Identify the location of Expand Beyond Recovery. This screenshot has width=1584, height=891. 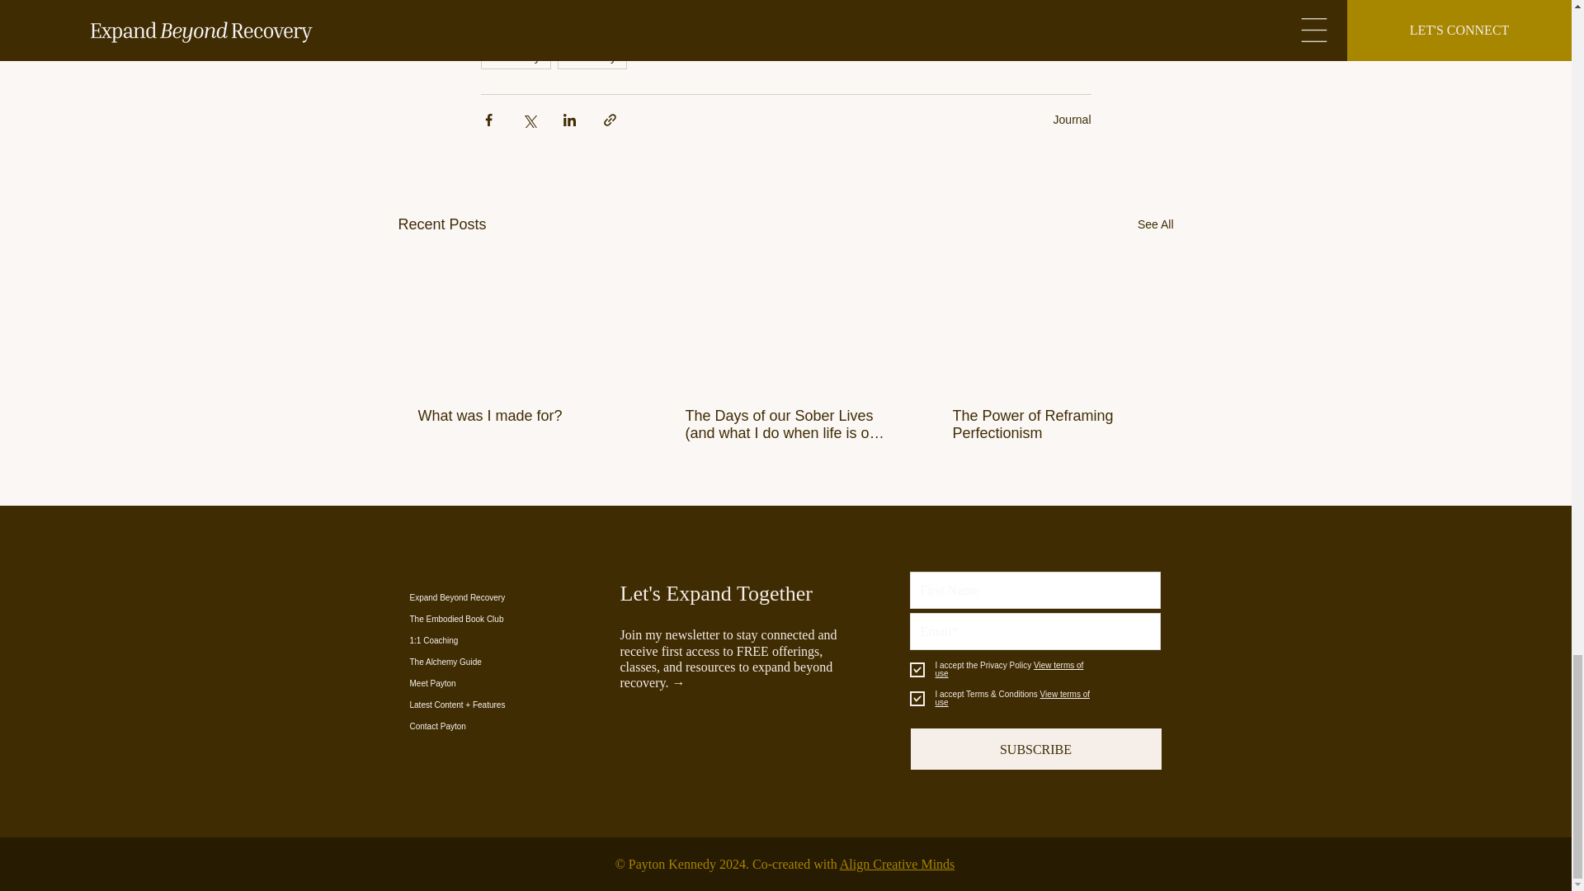
(538, 597).